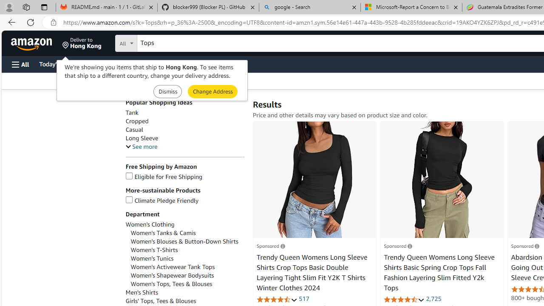 The image size is (544, 306). I want to click on Women's Clothing, so click(184, 224).